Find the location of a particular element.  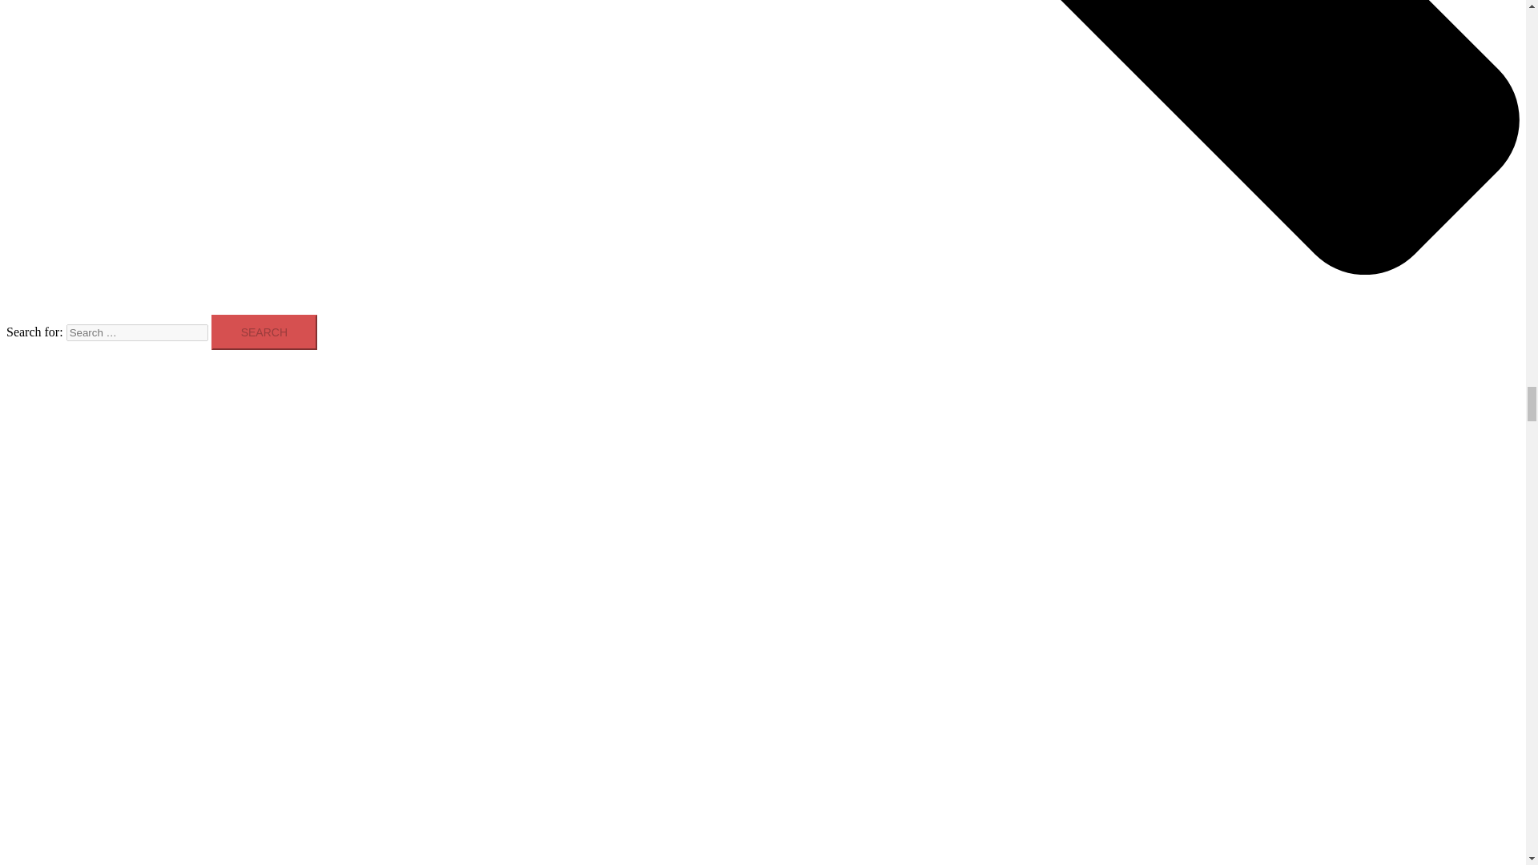

Search is located at coordinates (264, 332).